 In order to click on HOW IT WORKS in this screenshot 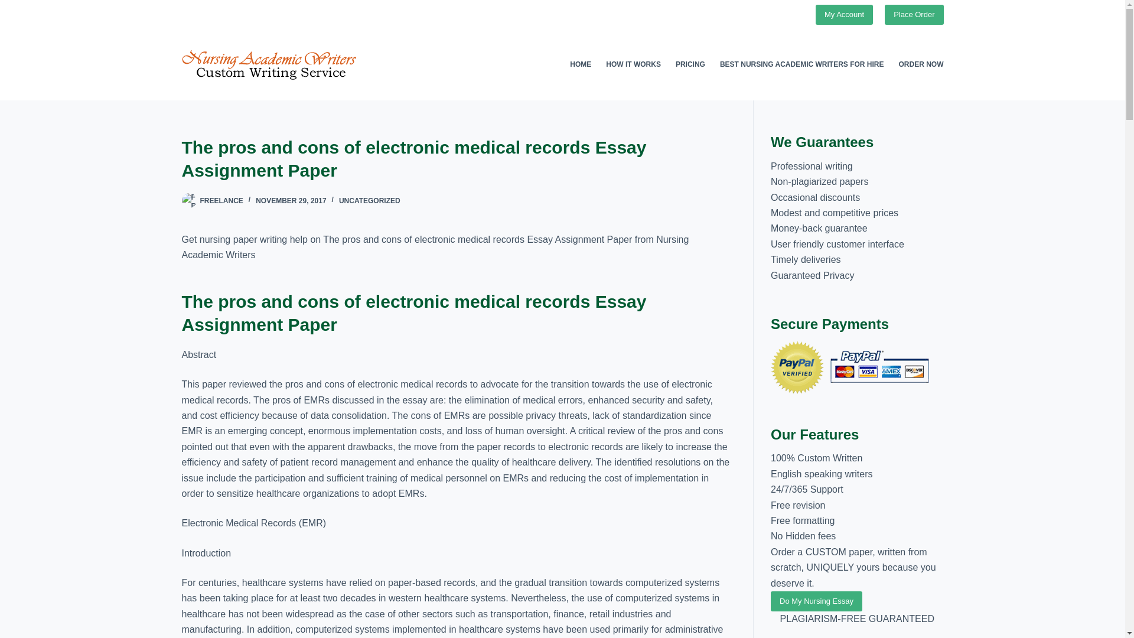, I will do `click(633, 64)`.